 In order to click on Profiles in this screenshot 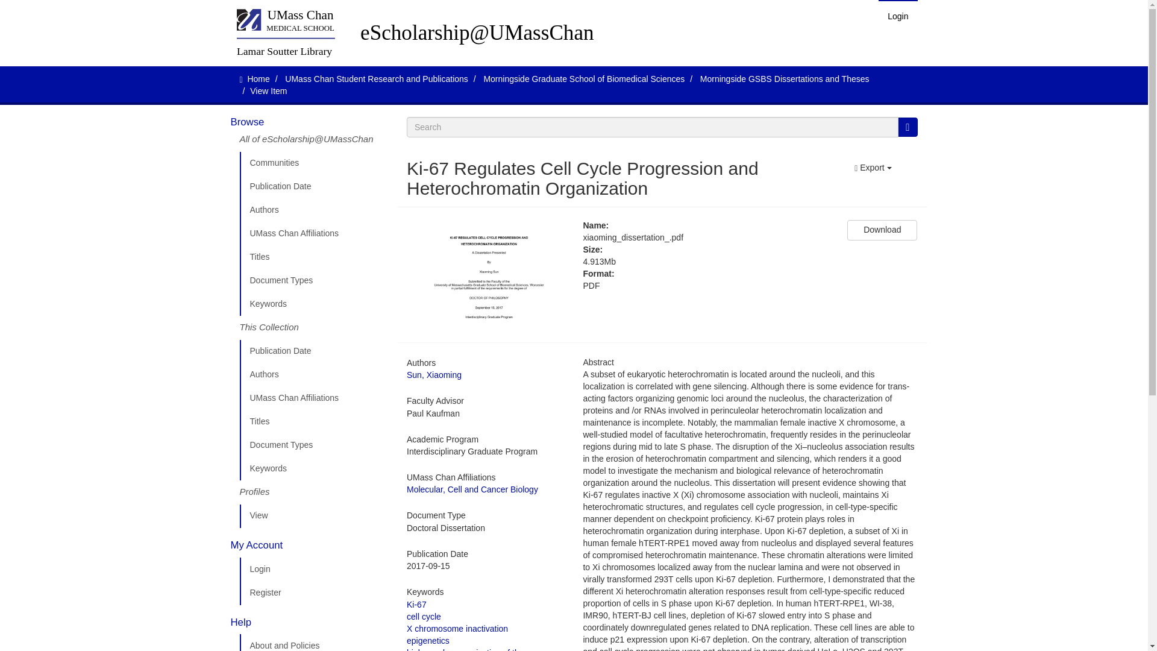, I will do `click(314, 492)`.